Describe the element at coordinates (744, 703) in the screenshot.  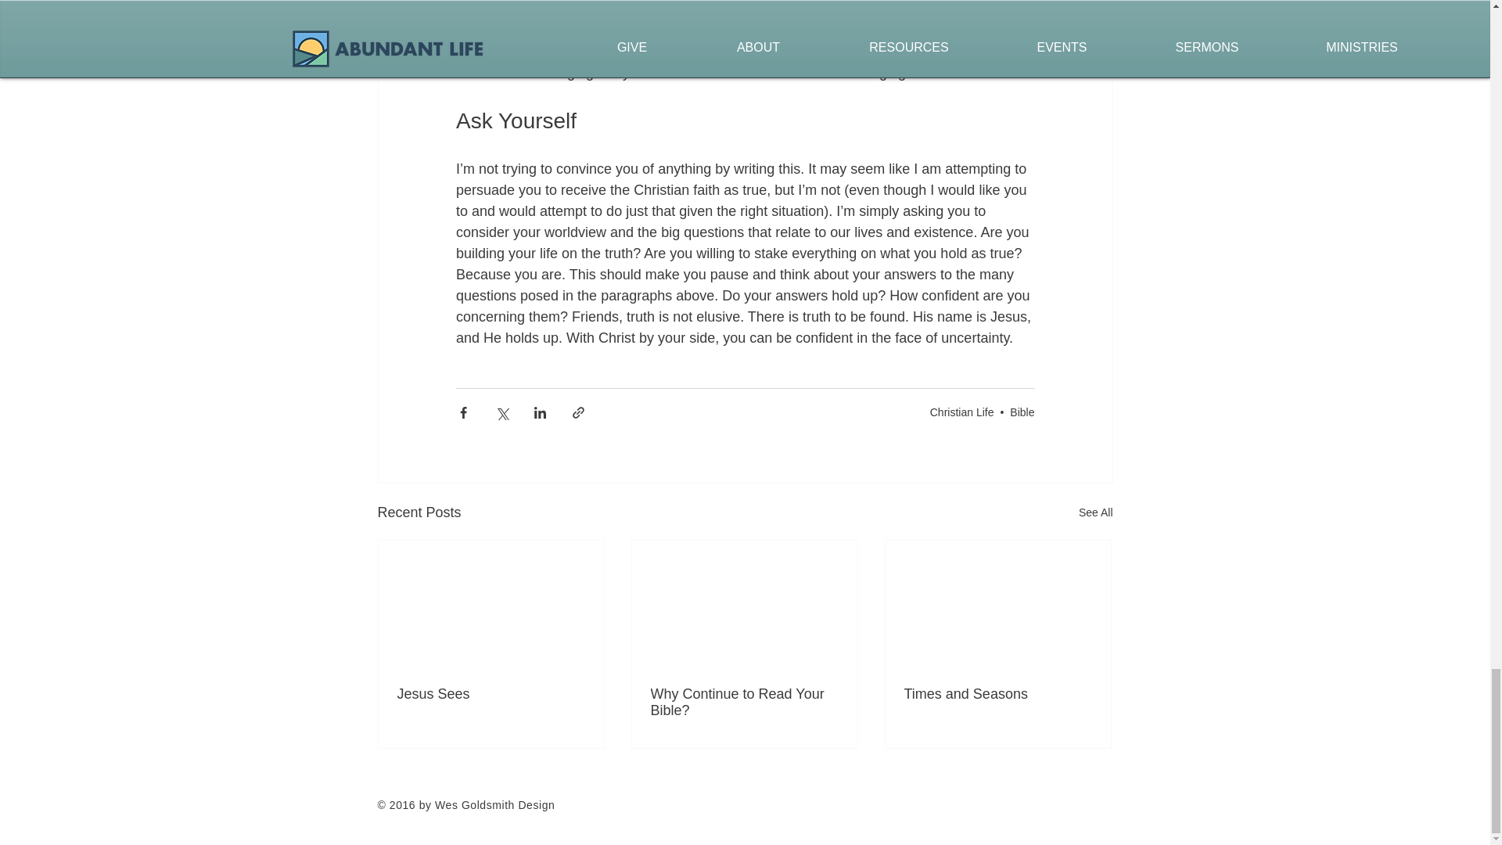
I see `Why Continue to Read Your Bible?` at that location.